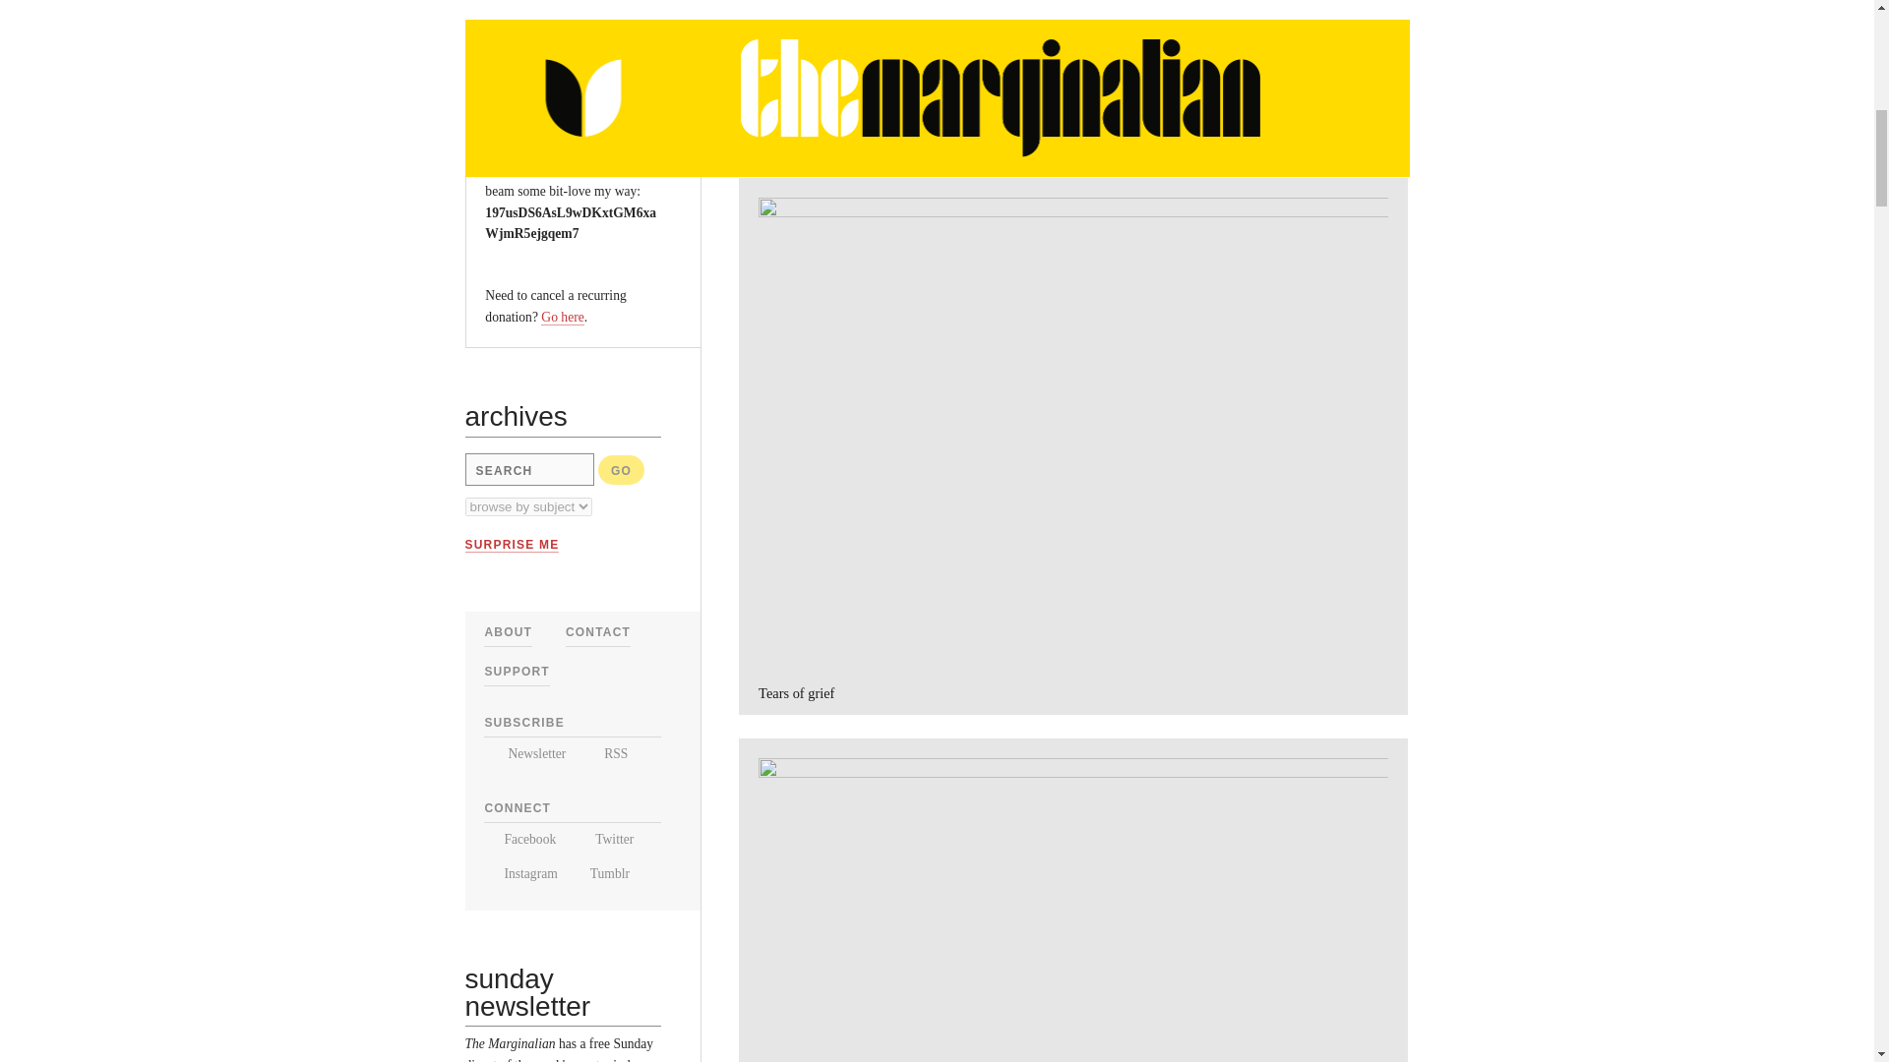 The width and height of the screenshot is (1889, 1062). I want to click on Twitter, so click(603, 838).